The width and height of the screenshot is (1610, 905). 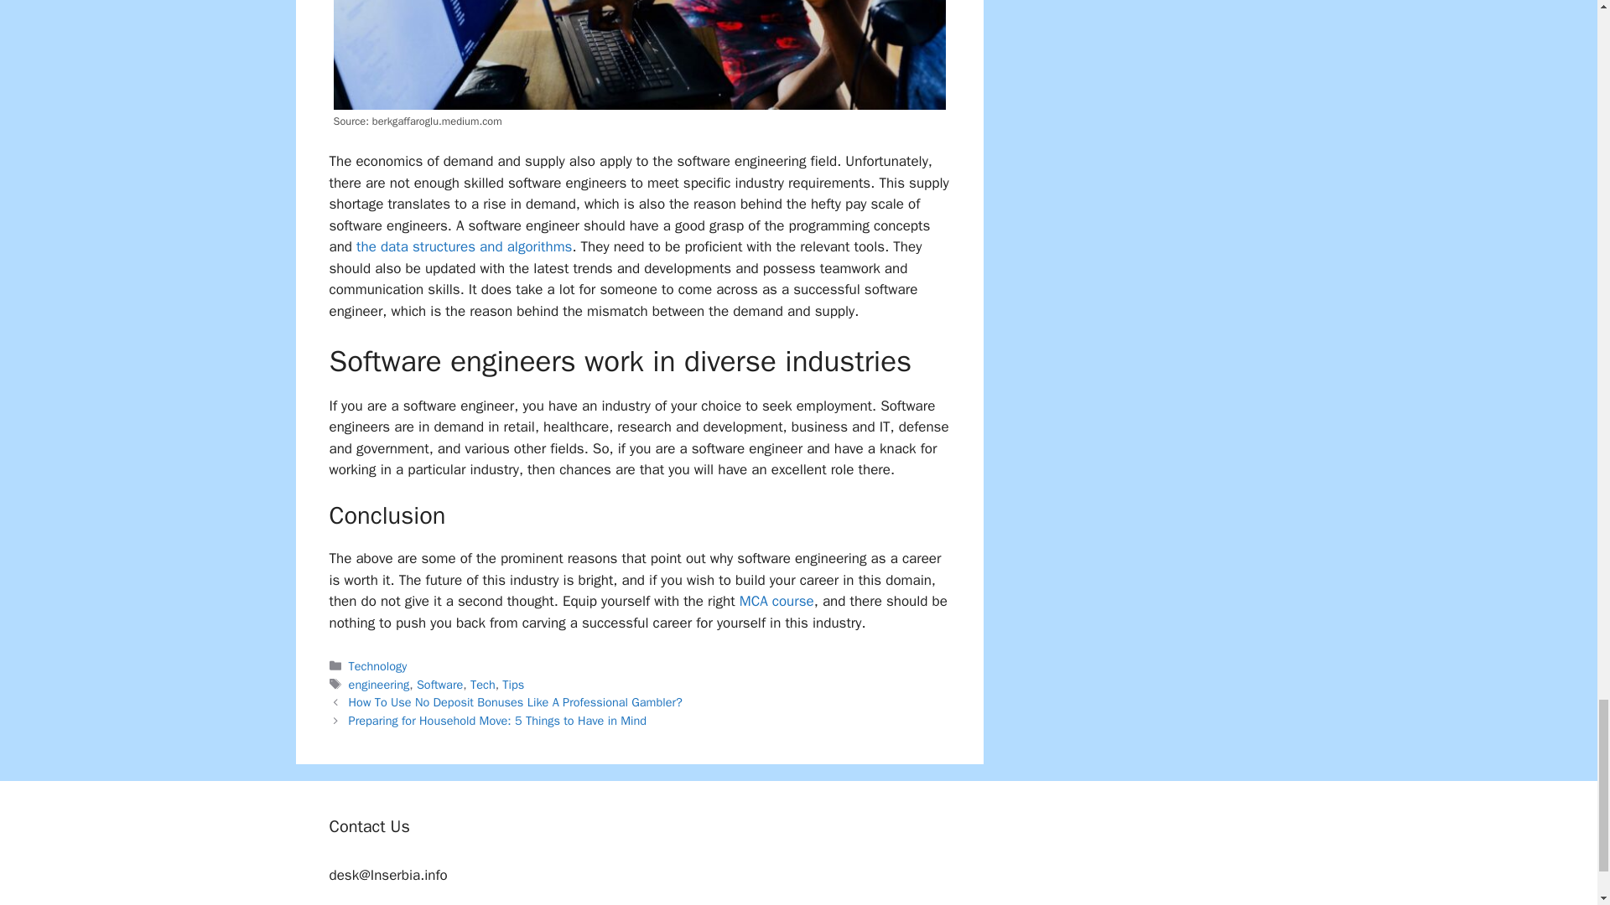 What do you see at coordinates (463, 246) in the screenshot?
I see `the data structures and algorithms` at bounding box center [463, 246].